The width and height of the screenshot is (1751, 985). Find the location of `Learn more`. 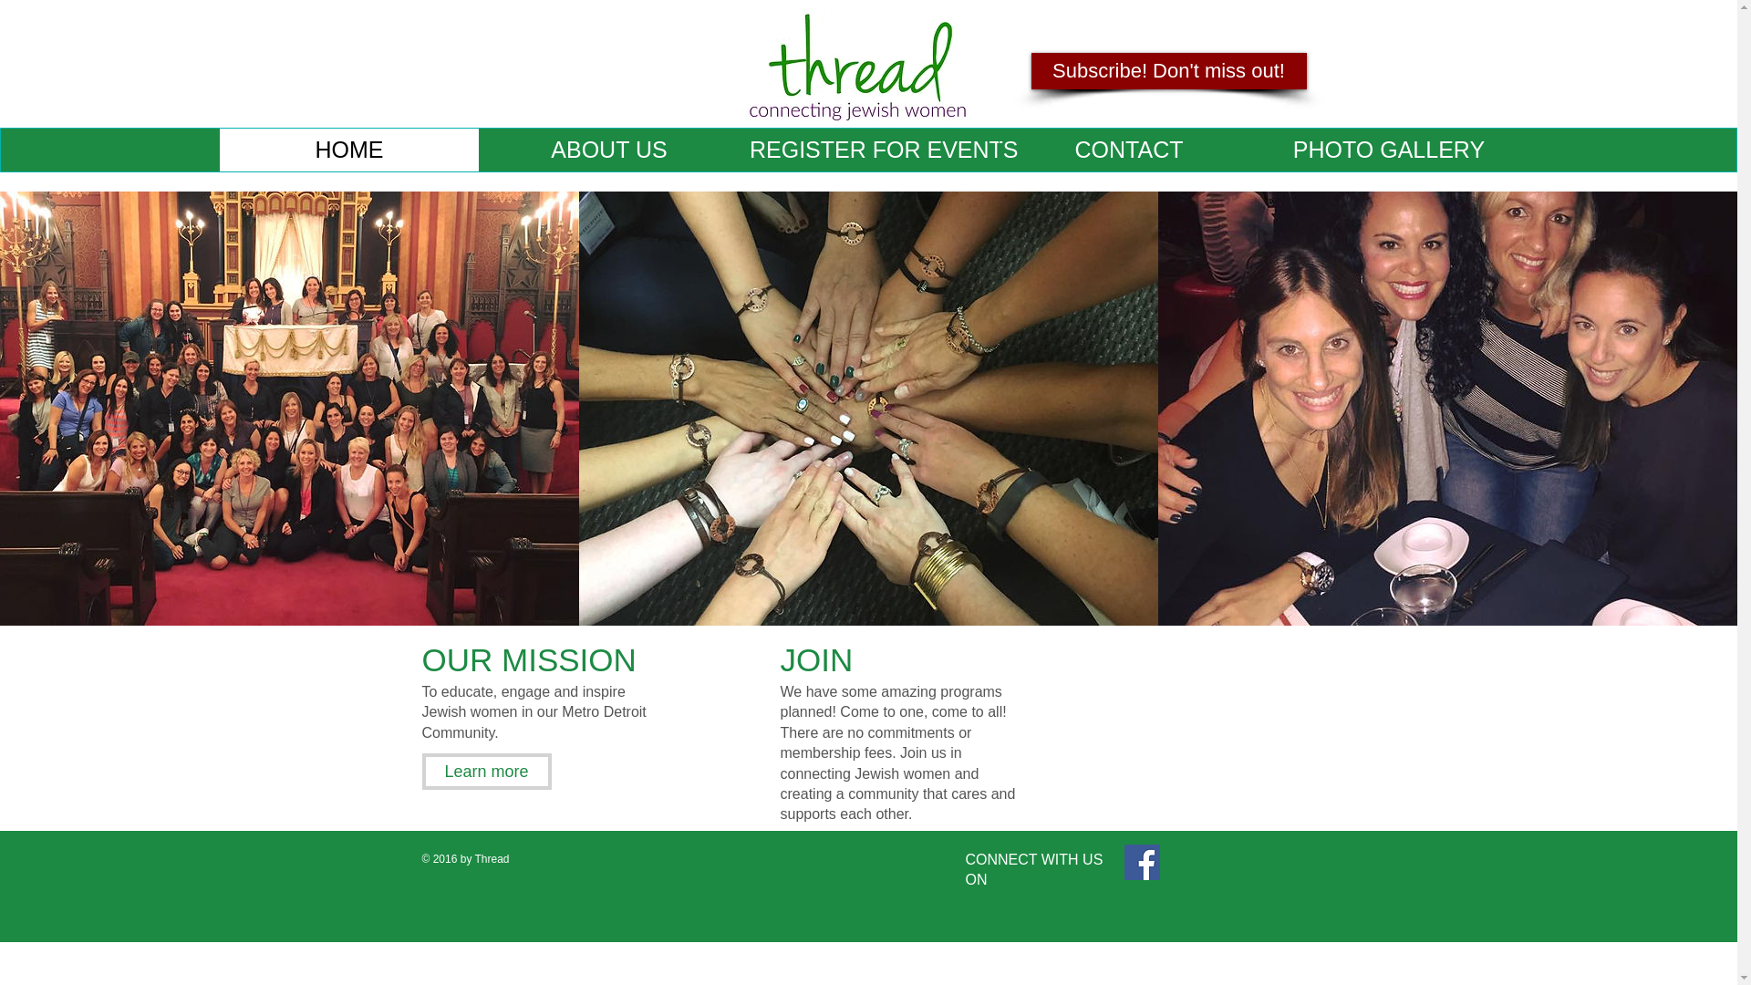

Learn more is located at coordinates (486, 772).